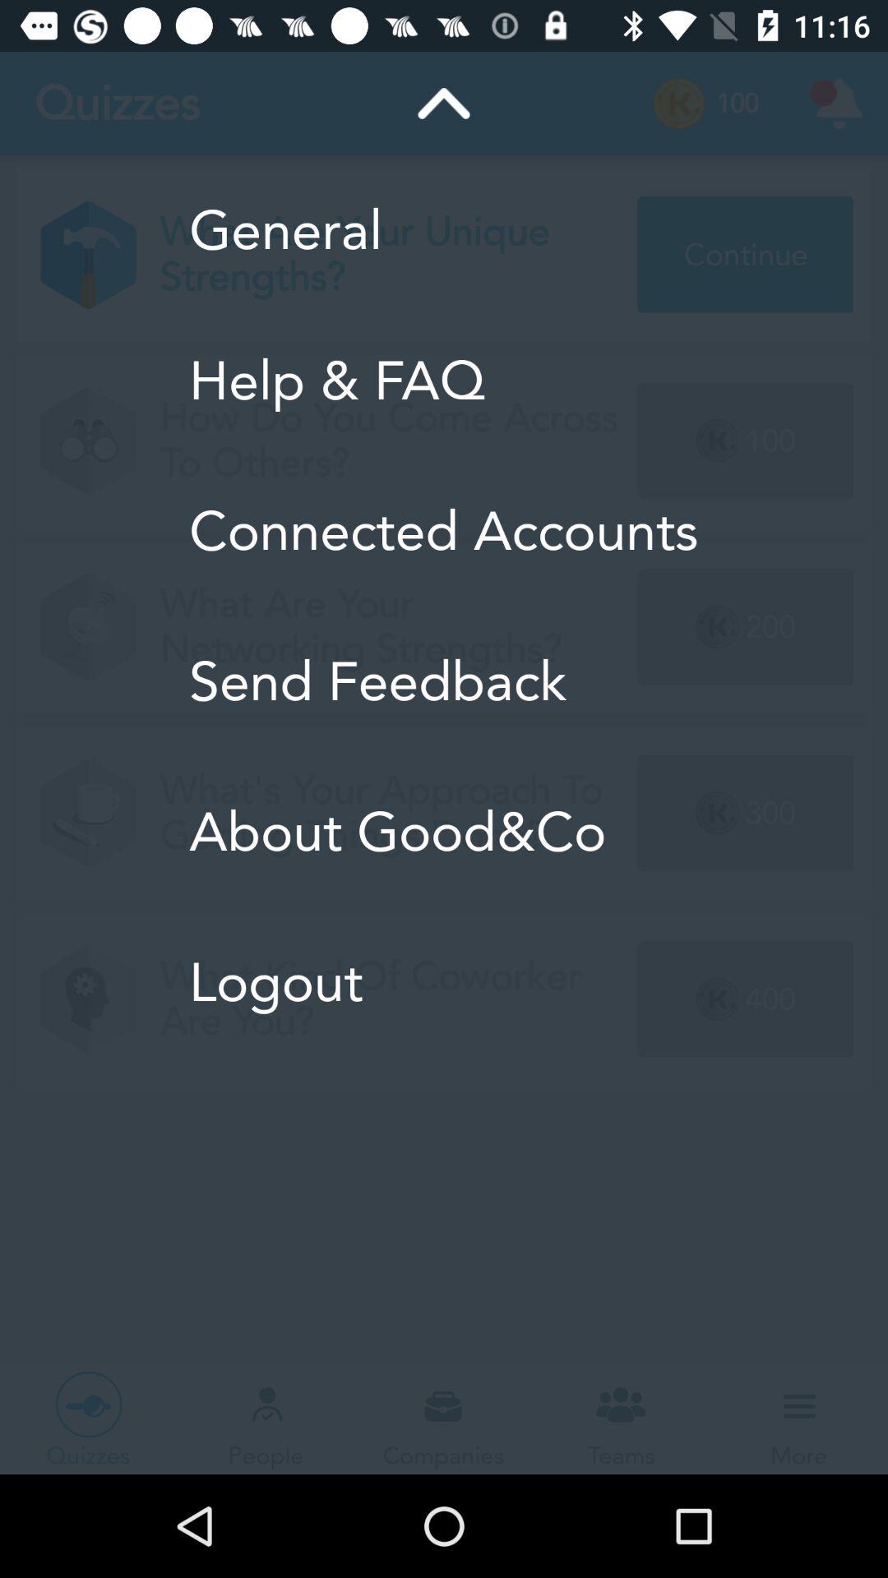 The image size is (888, 1578). Describe the element at coordinates (444, 682) in the screenshot. I see `turn off the send feedback item` at that location.